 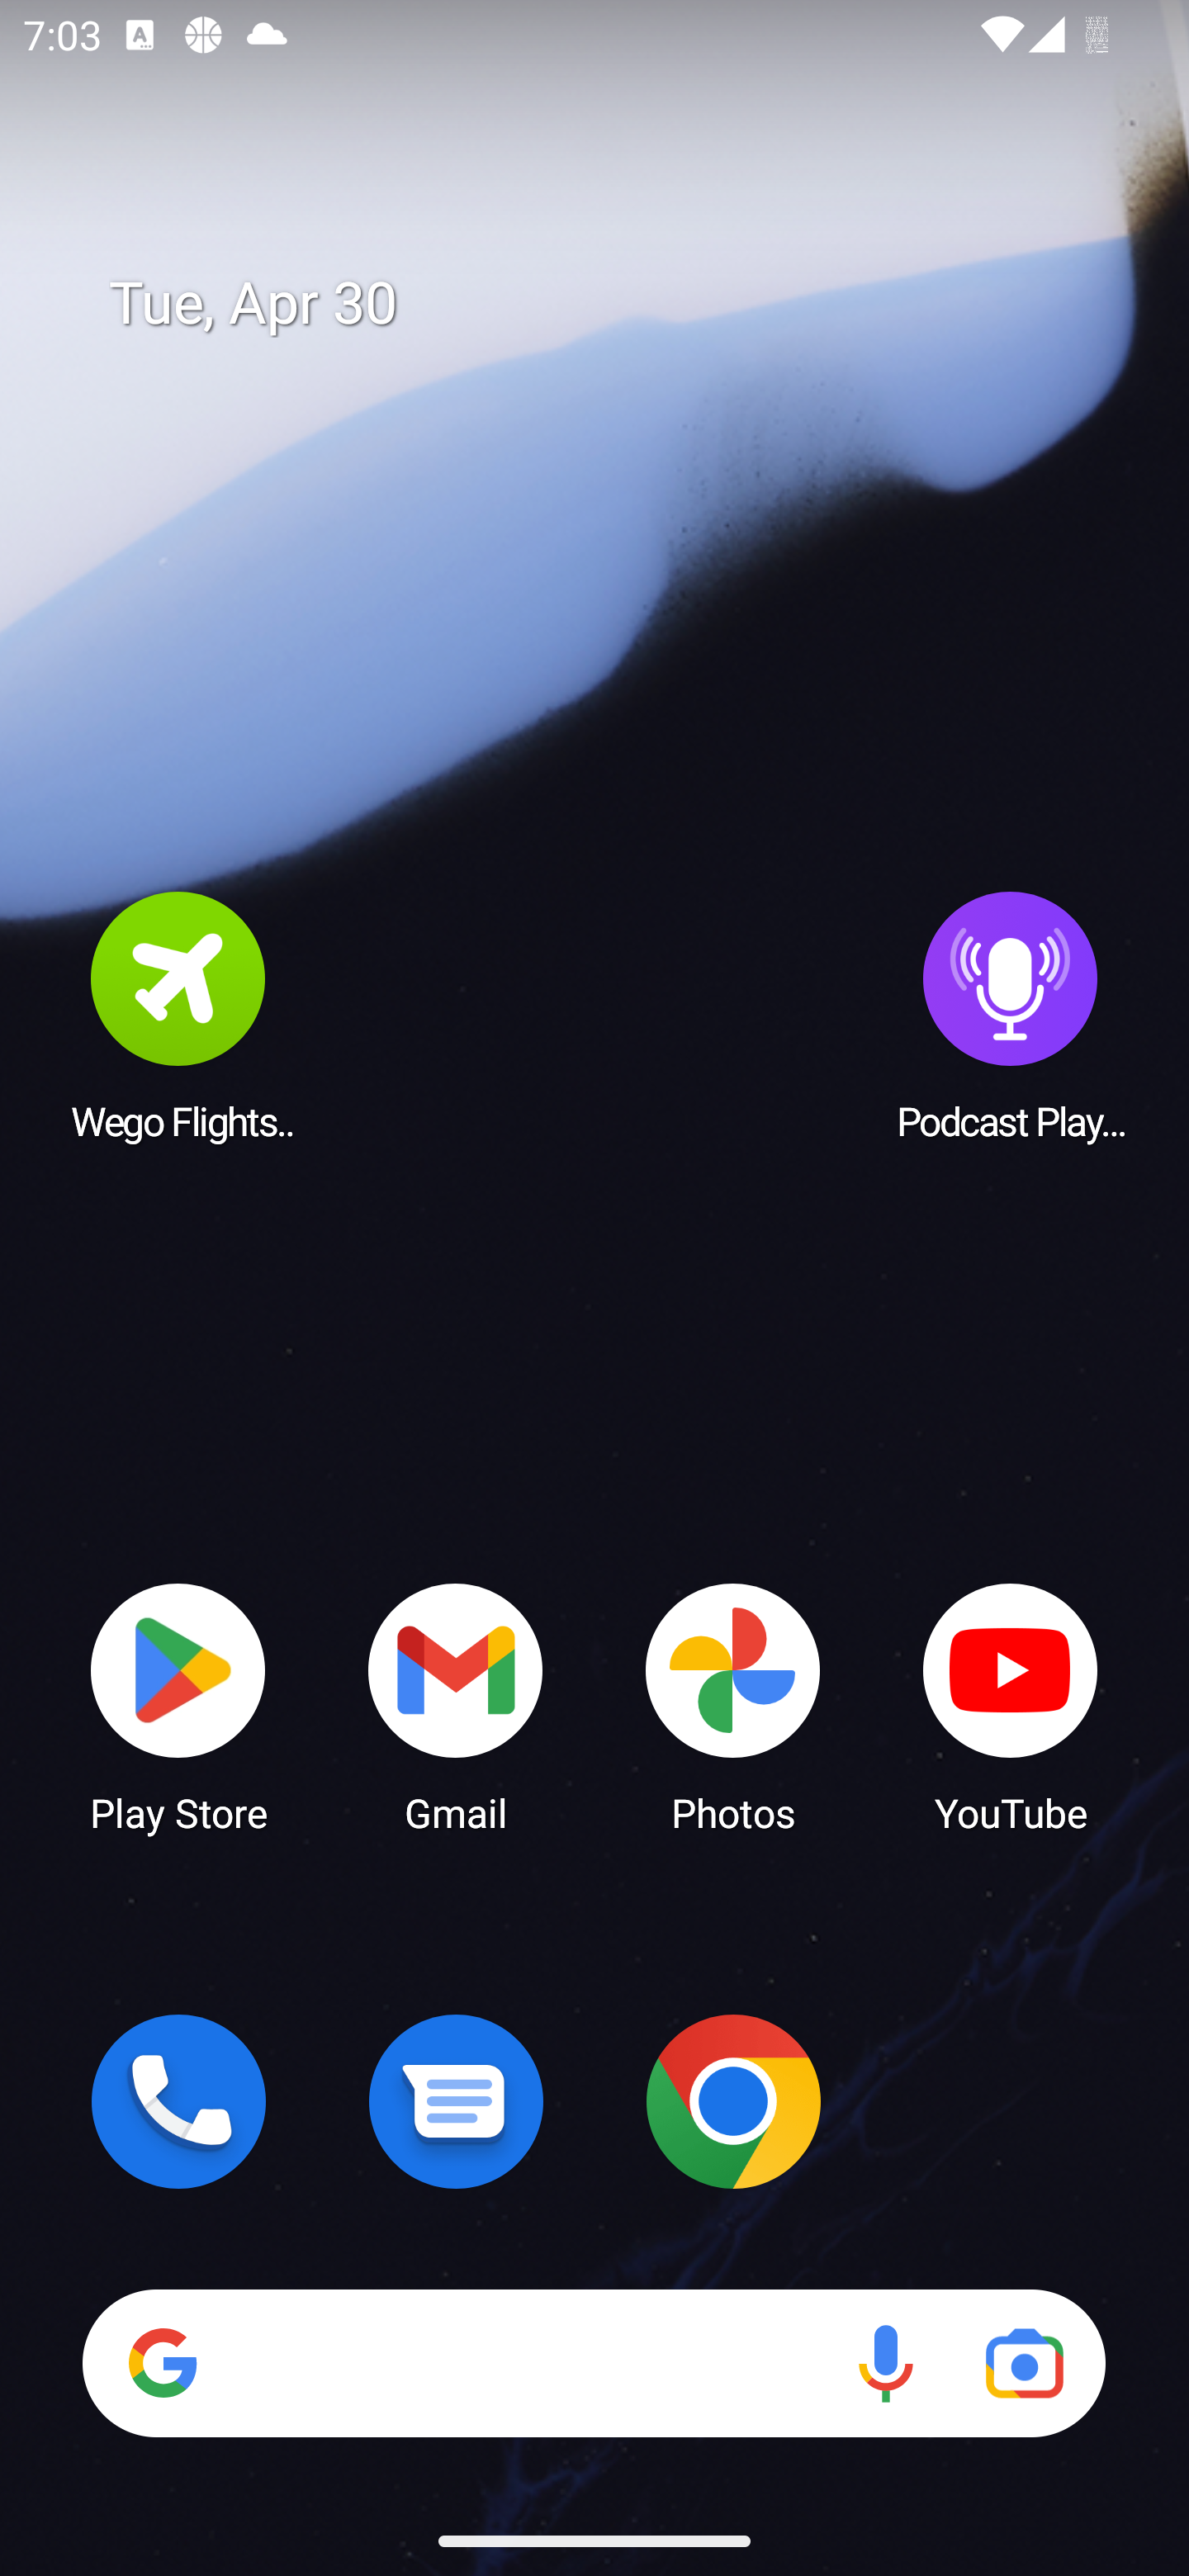 What do you see at coordinates (1024, 2363) in the screenshot?
I see `Google Lens` at bounding box center [1024, 2363].